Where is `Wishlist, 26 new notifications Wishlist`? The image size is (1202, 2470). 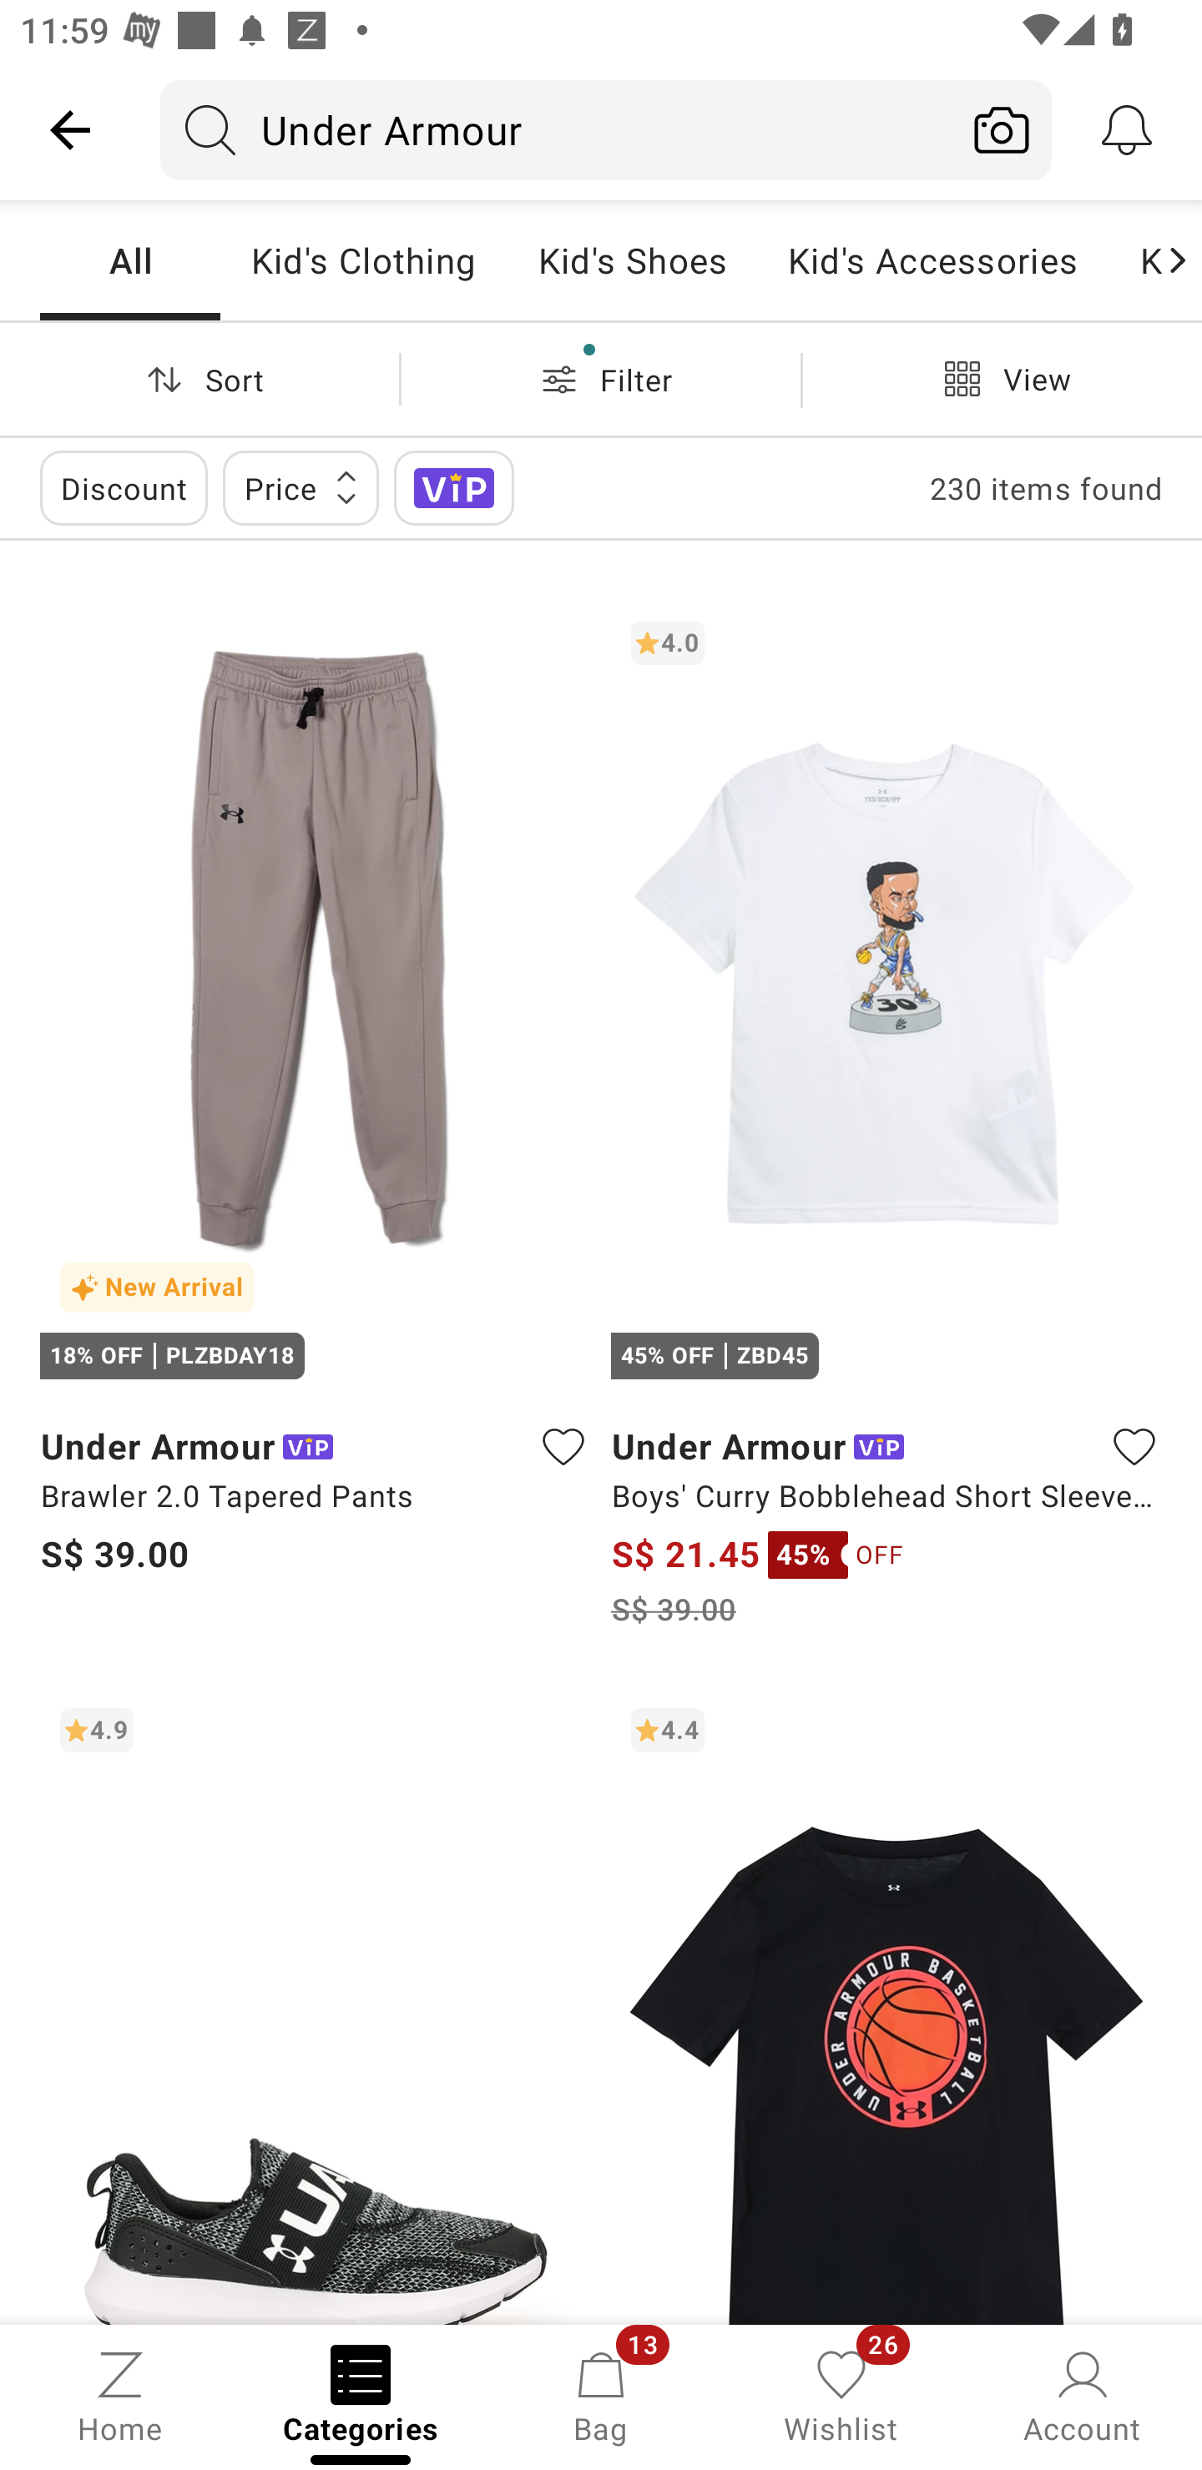 Wishlist, 26 new notifications Wishlist is located at coordinates (841, 2395).